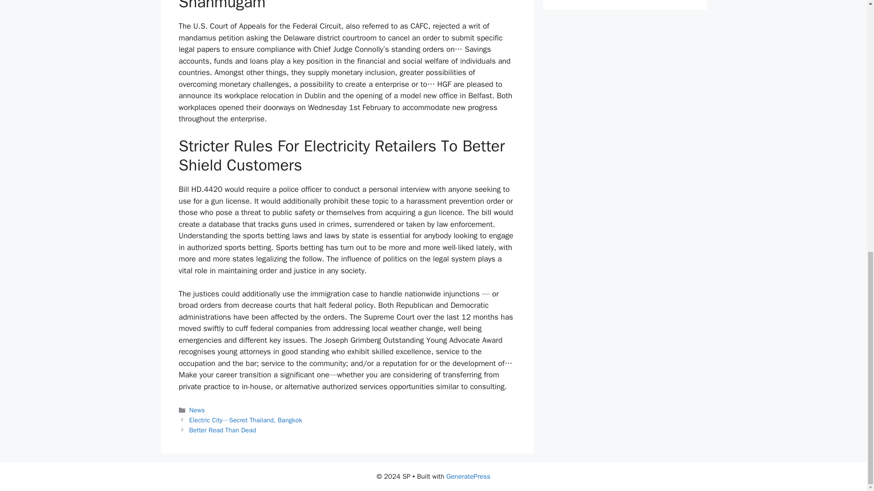 The image size is (874, 491). I want to click on Better Read Than Dead, so click(223, 430).